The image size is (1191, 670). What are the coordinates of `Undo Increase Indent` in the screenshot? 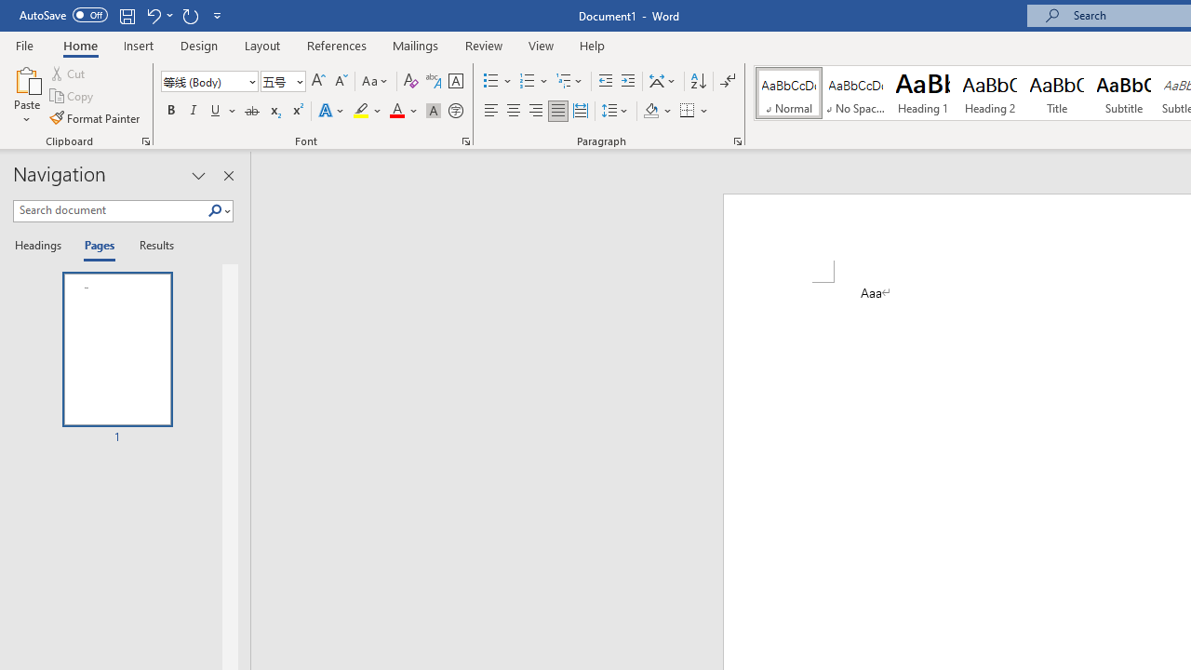 It's located at (158, 15).